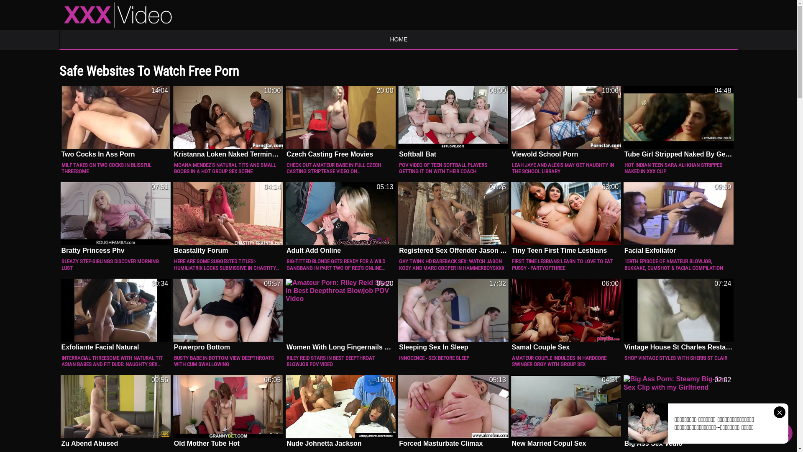 This screenshot has height=452, width=803. I want to click on 04:31
New Married Copul Sex, so click(565, 411).